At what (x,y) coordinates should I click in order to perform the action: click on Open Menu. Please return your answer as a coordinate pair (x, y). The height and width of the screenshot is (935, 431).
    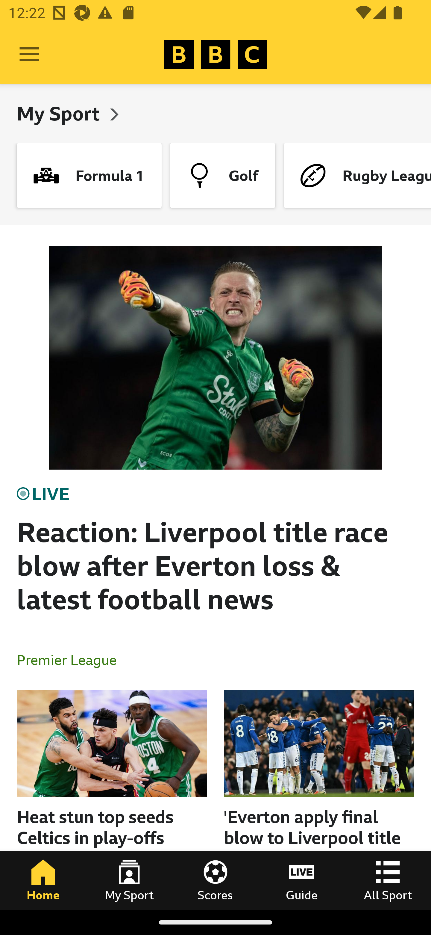
    Looking at the image, I should click on (29, 55).